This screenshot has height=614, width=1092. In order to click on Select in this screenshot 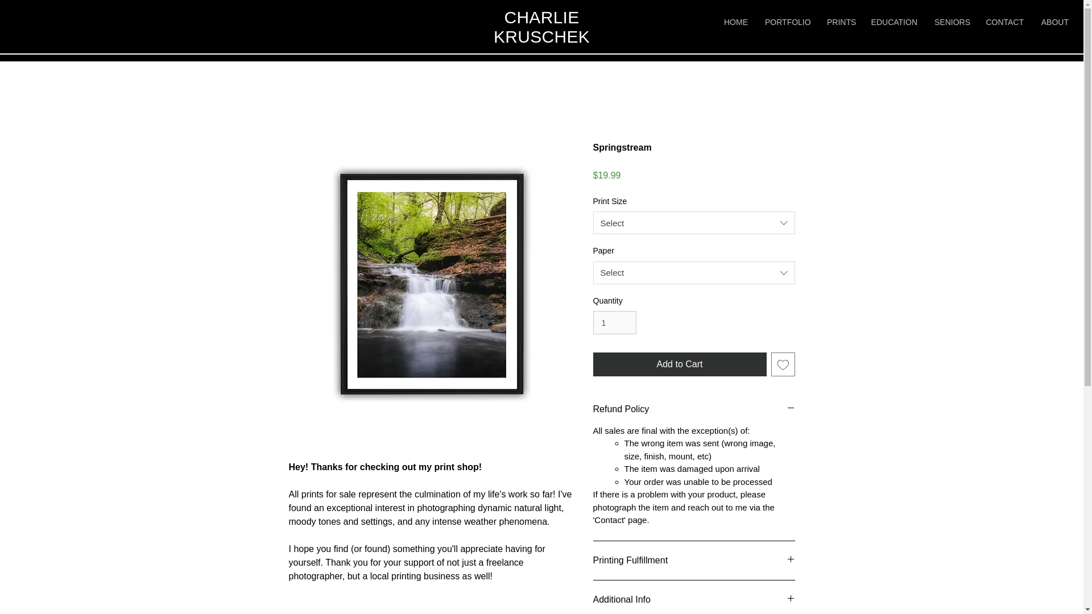, I will do `click(694, 273)`.